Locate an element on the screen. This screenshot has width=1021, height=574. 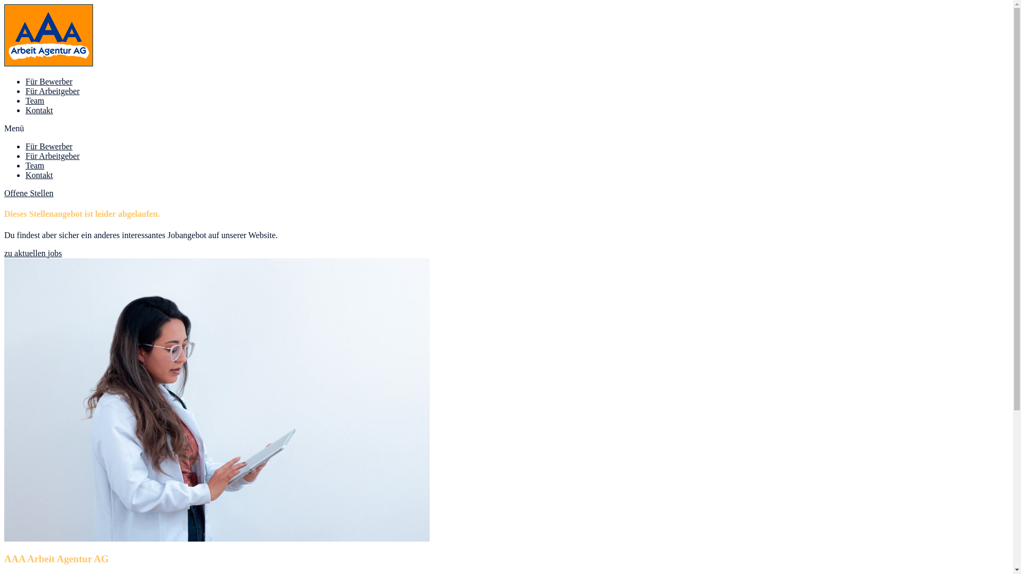
Kontakt is located at coordinates (39, 175).